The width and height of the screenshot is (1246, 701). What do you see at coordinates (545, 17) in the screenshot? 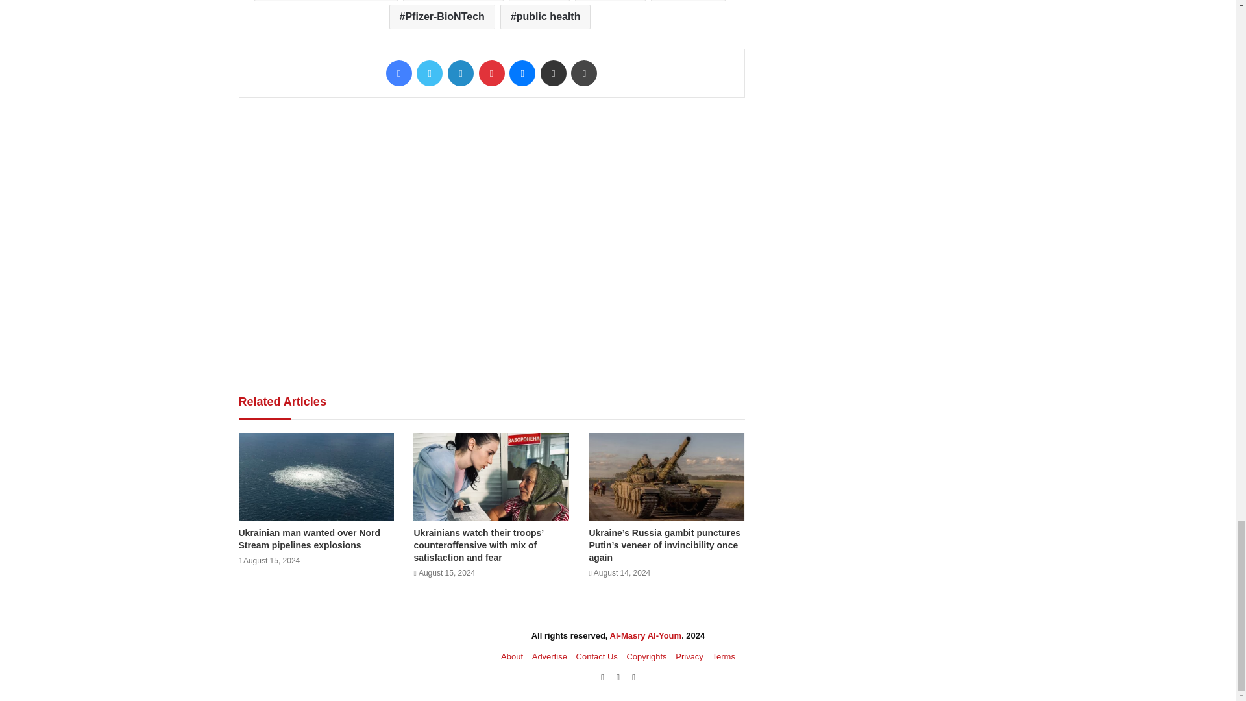
I see `public health` at bounding box center [545, 17].